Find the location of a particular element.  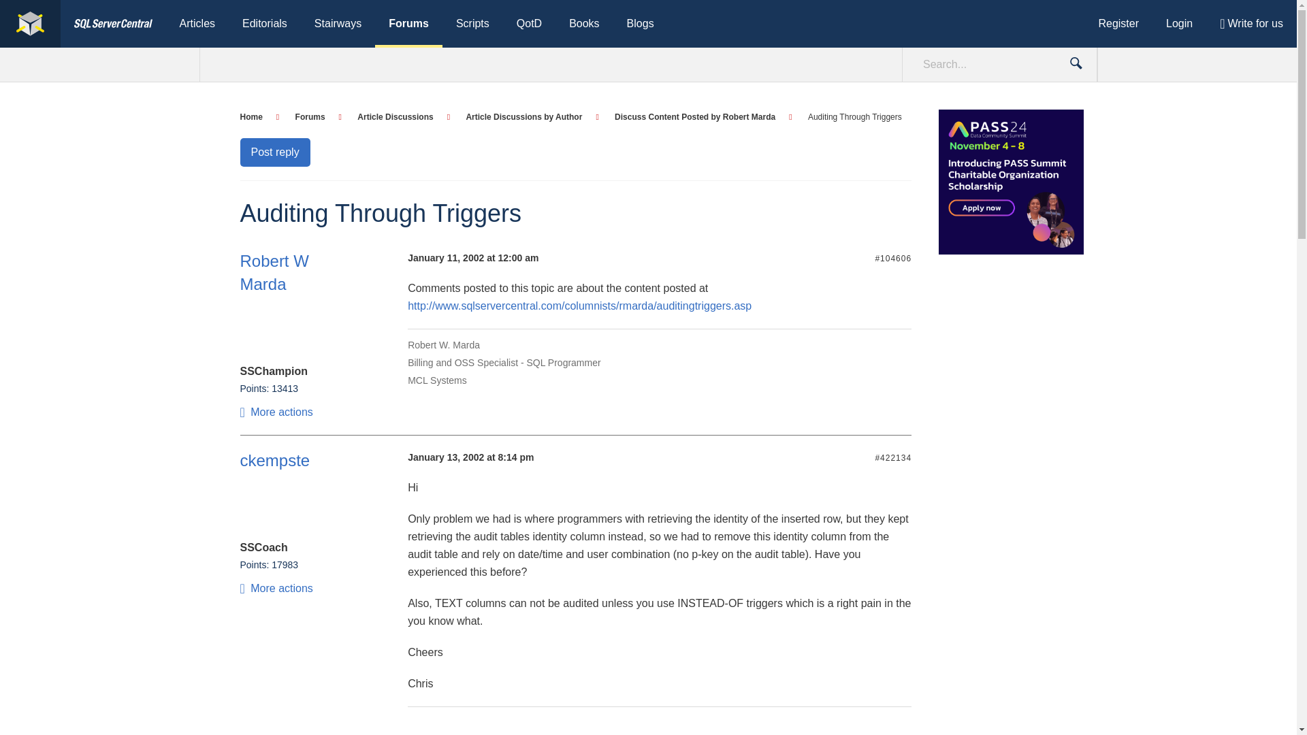

Article Discussions by Author is located at coordinates (532, 117).